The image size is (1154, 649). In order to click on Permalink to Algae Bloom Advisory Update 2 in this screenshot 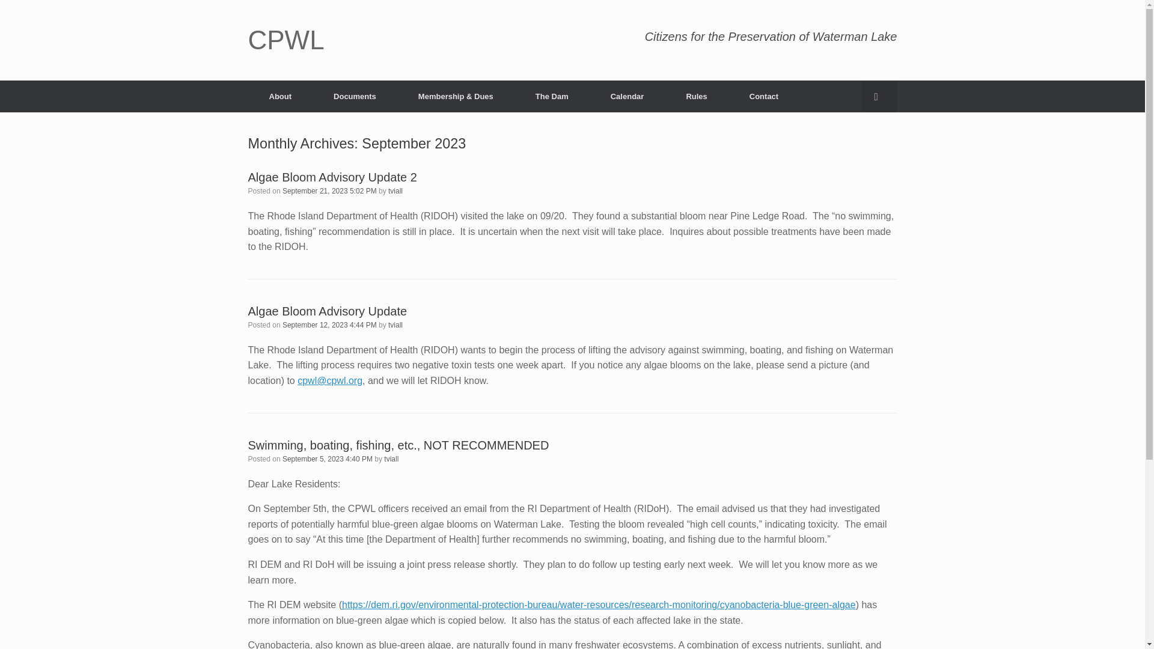, I will do `click(332, 177)`.